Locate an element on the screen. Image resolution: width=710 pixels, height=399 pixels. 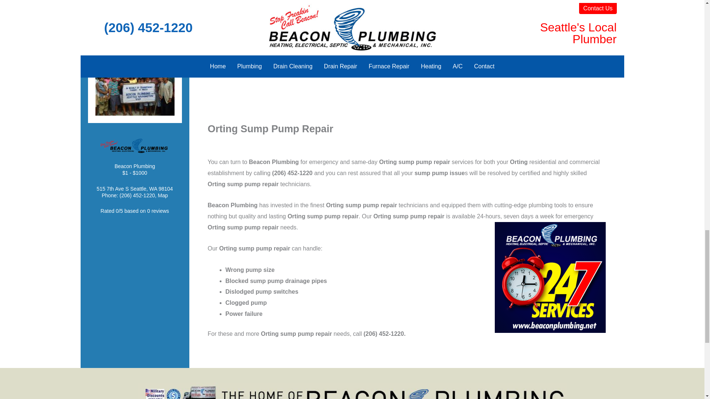
Plumber-in-Seattle-Area.png is located at coordinates (135, 3).